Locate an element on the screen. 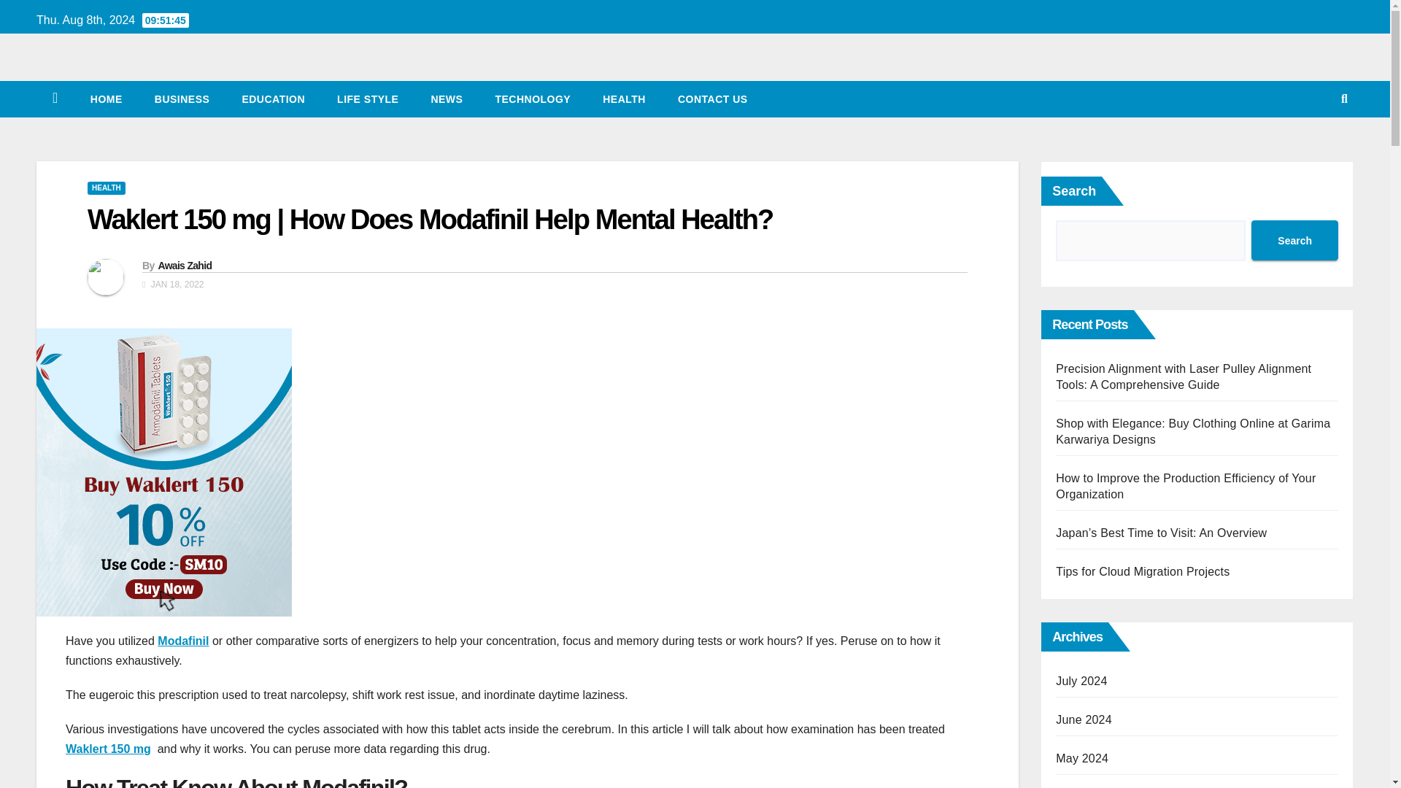 The width and height of the screenshot is (1401, 788). NEWS is located at coordinates (447, 99).